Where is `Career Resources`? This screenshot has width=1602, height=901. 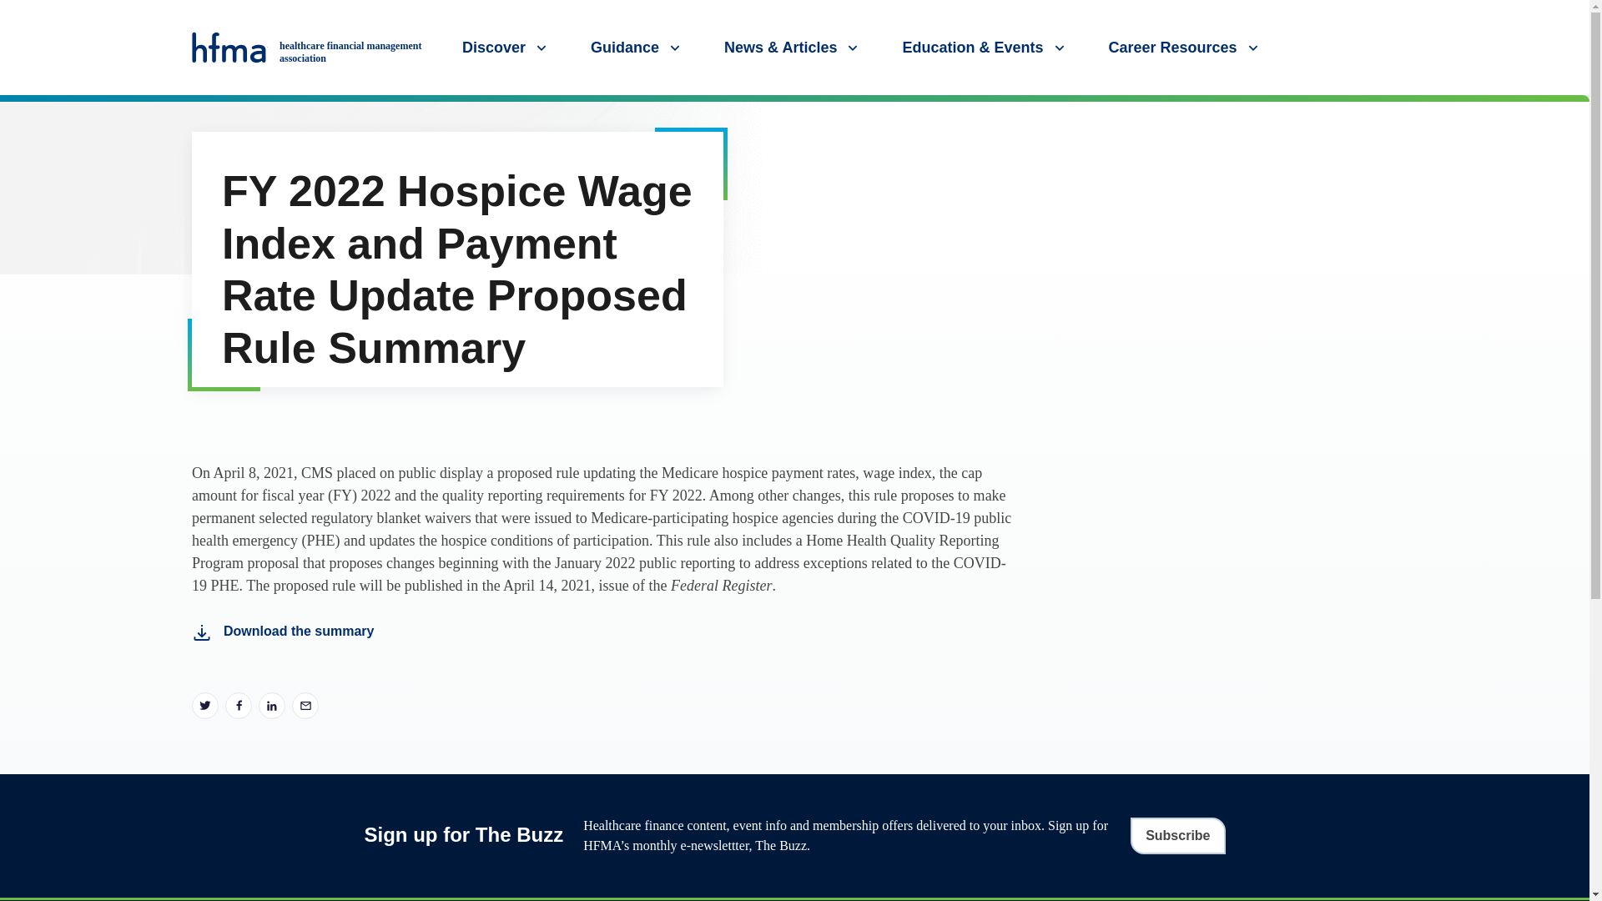 Career Resources is located at coordinates (1185, 47).